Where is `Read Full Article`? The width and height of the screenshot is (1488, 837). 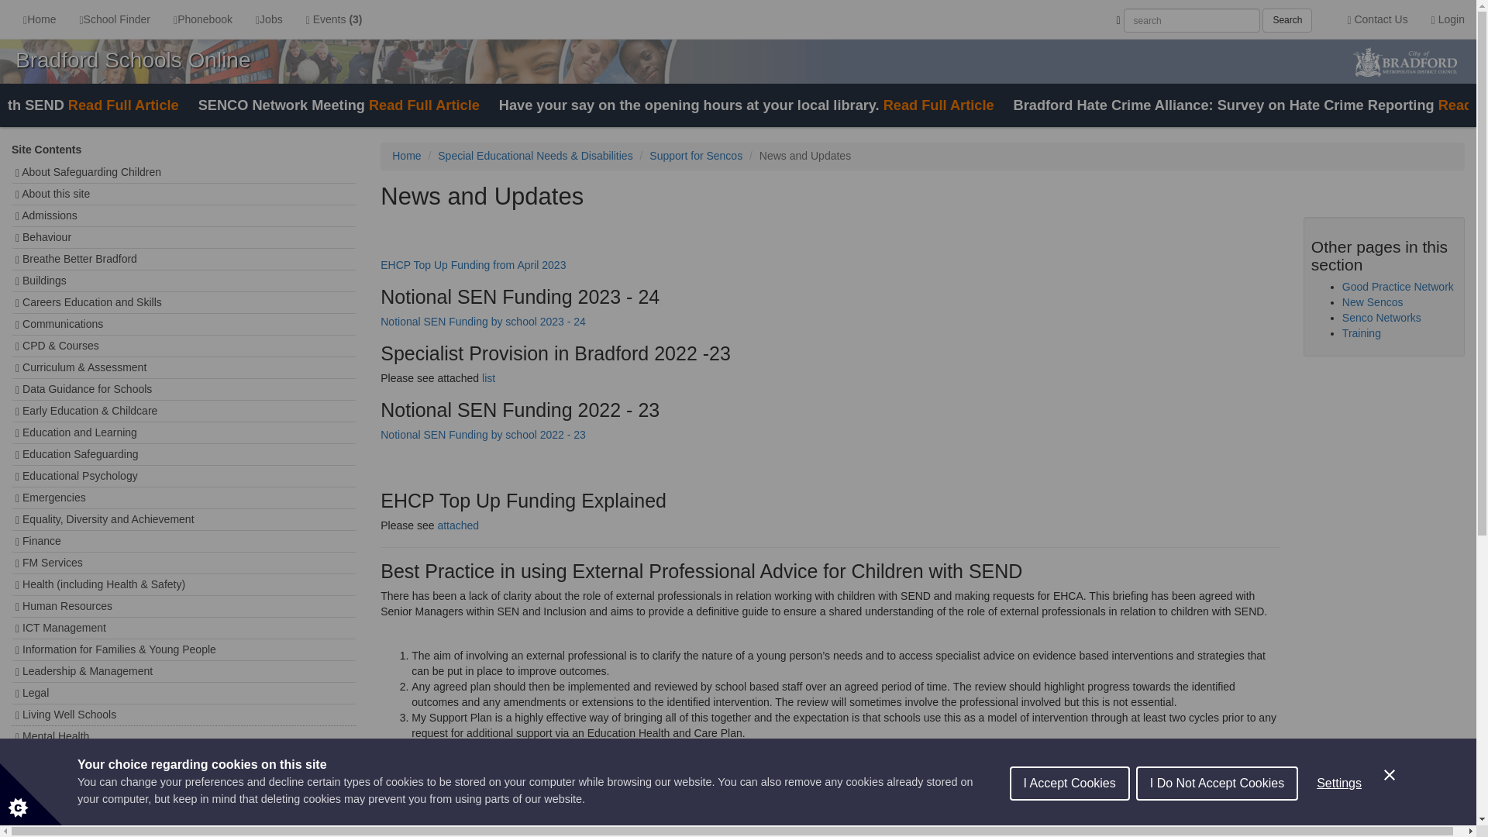
Read Full Article is located at coordinates (939, 105).